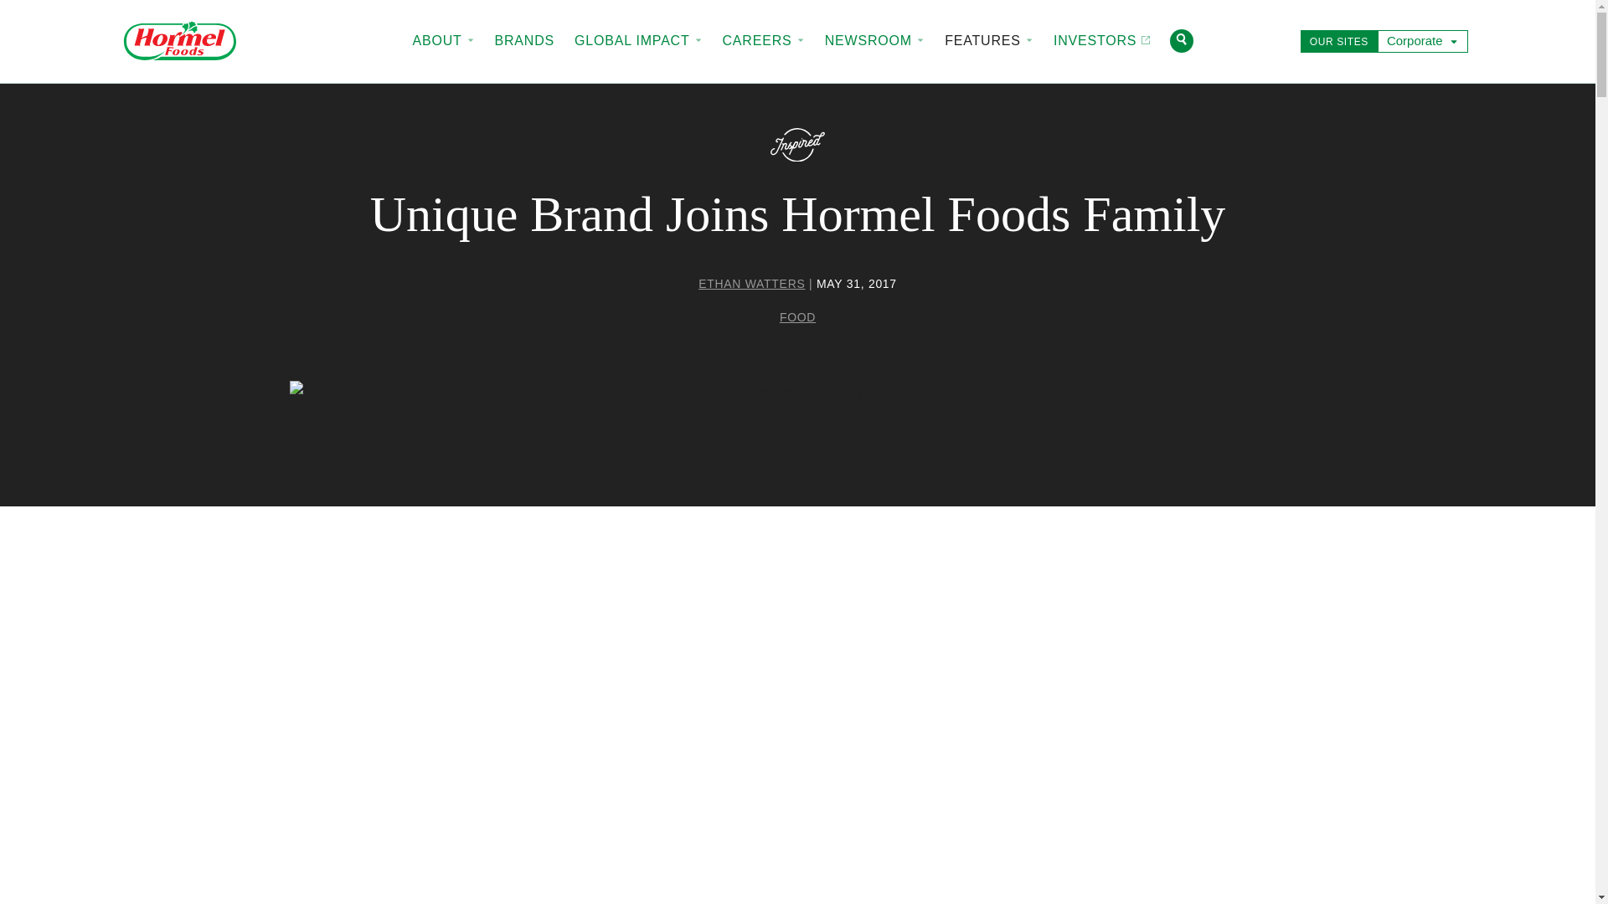 The image size is (1608, 904). I want to click on Corporate, so click(1422, 40).